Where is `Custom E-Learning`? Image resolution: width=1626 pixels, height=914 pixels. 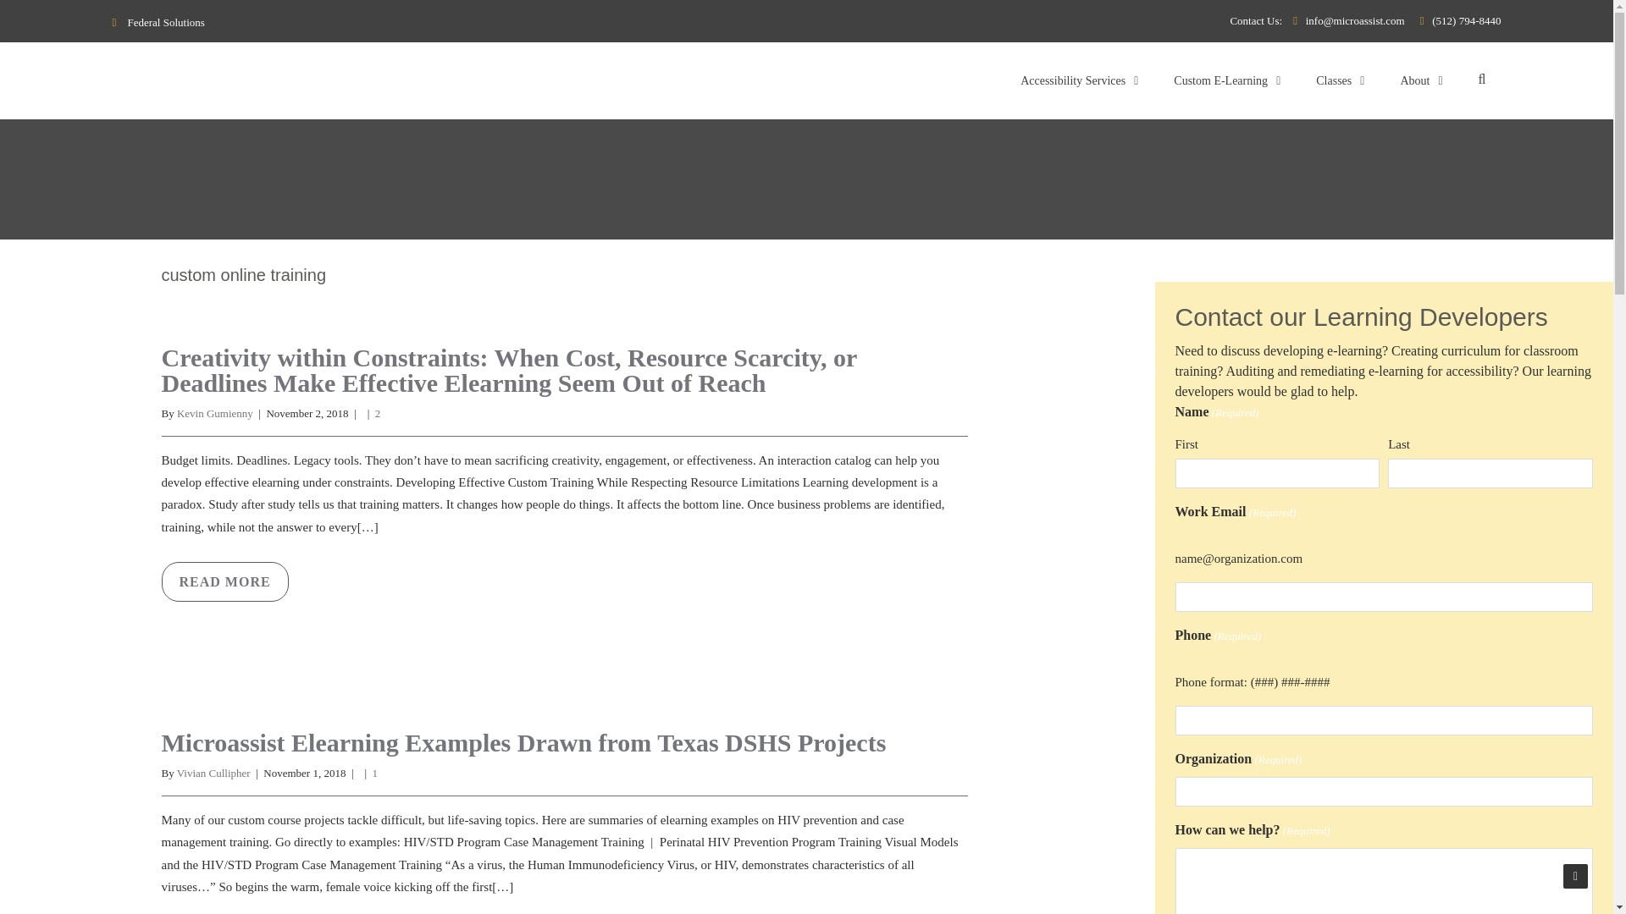 Custom E-Learning is located at coordinates (1226, 80).